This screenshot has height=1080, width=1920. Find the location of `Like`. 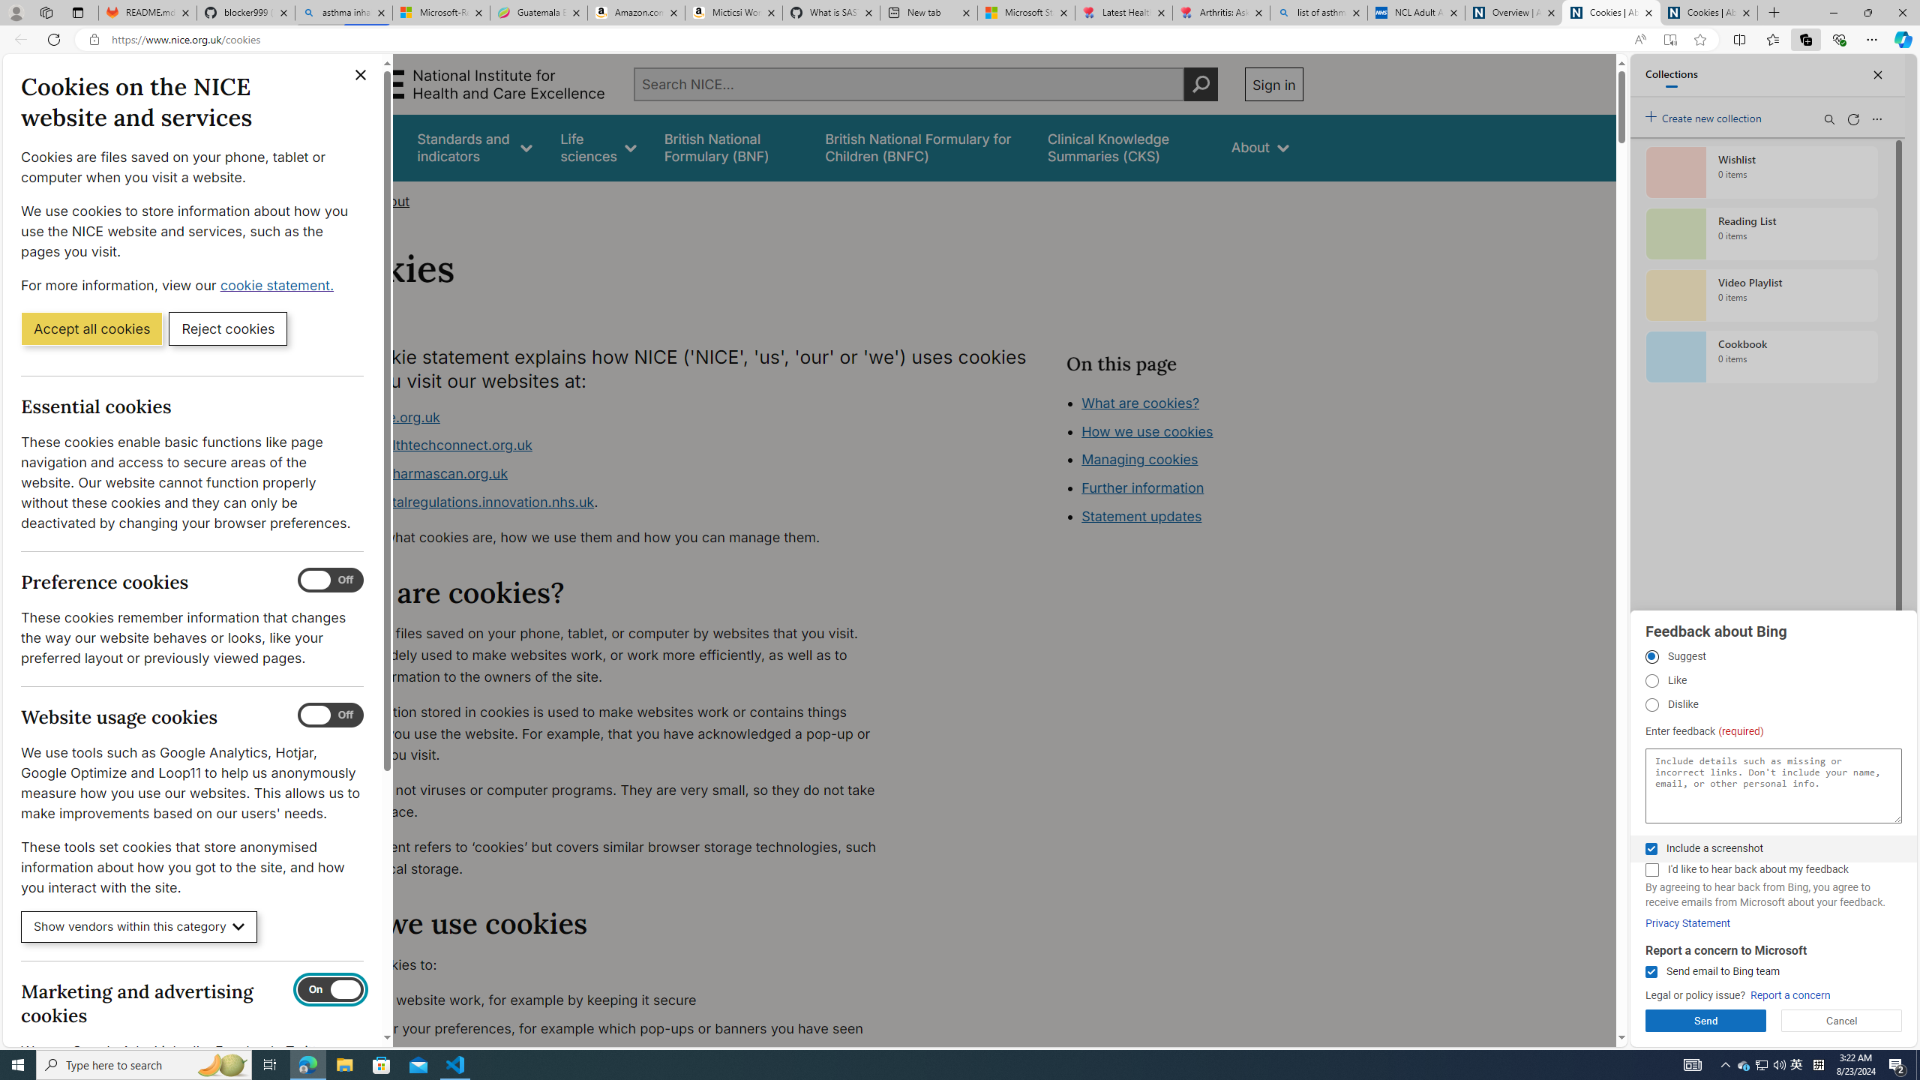

Like is located at coordinates (1651, 681).